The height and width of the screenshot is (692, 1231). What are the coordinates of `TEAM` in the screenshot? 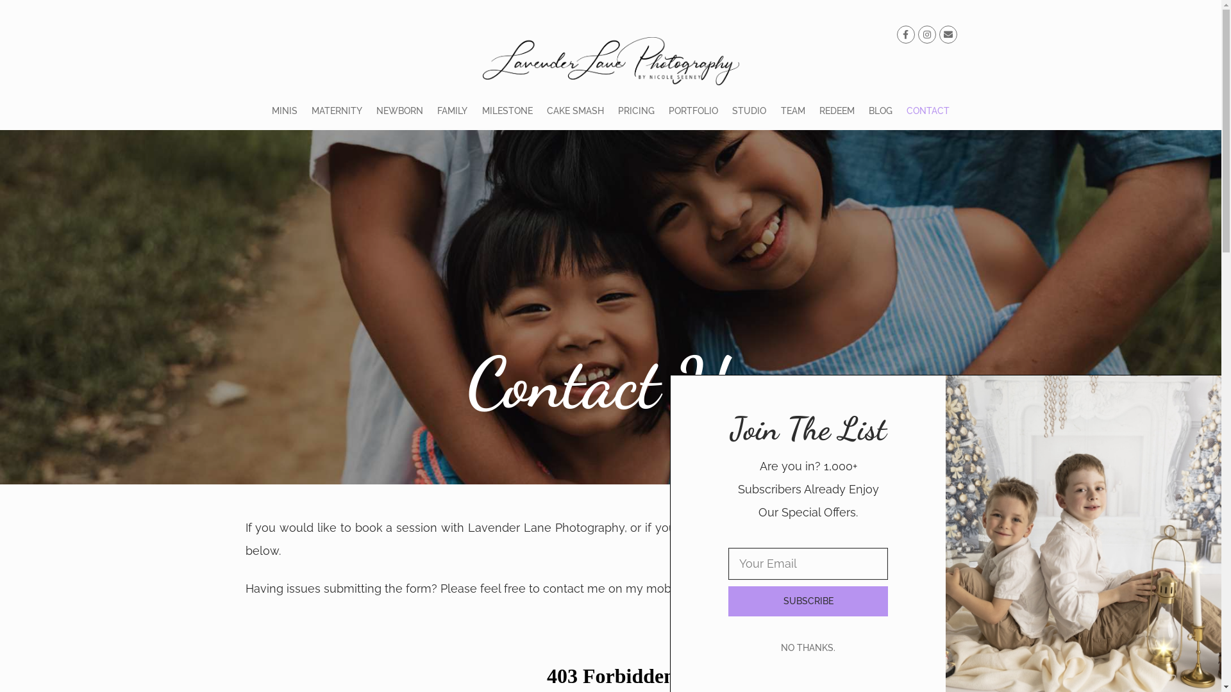 It's located at (793, 111).